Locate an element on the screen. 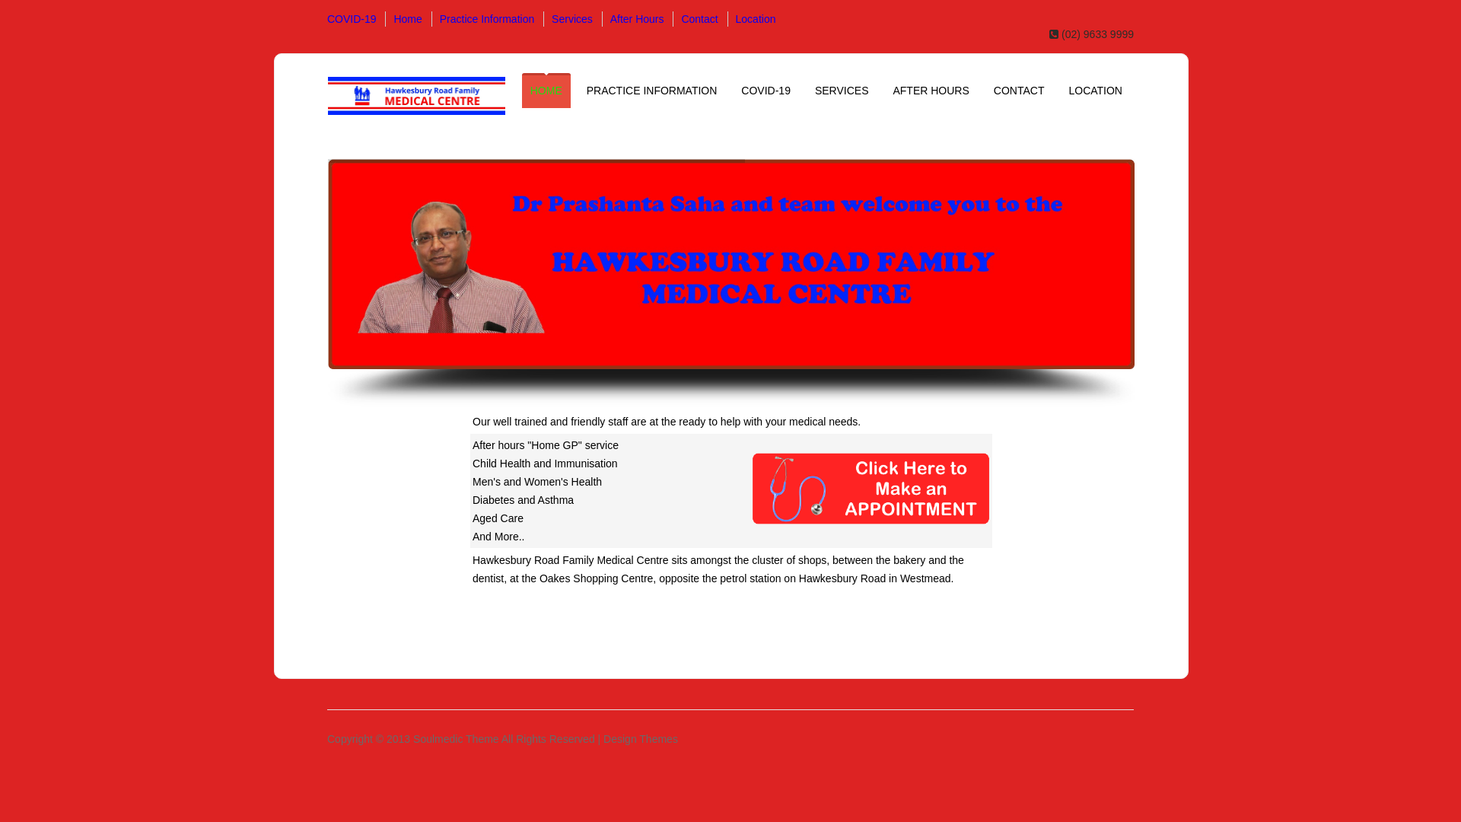  LOCATION is located at coordinates (1096, 91).